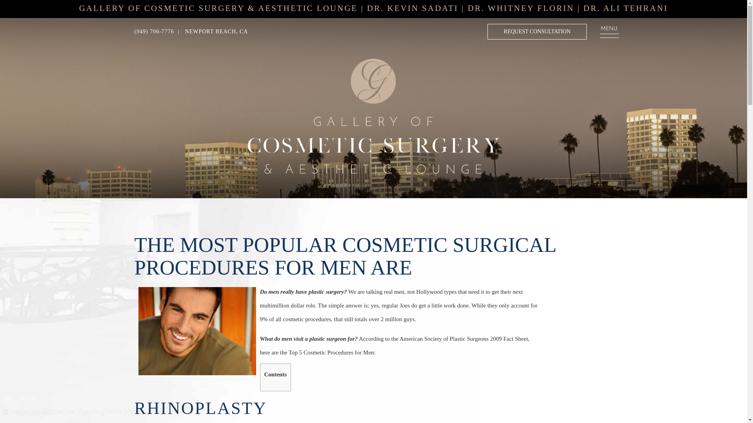 The image size is (753, 423). Describe the element at coordinates (413, 8) in the screenshot. I see `DR. KEVIN SADATI` at that location.